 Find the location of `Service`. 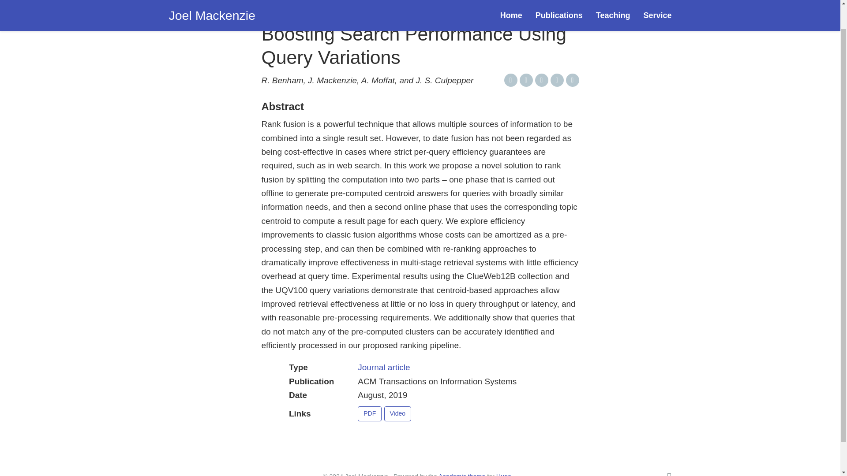

Service is located at coordinates (657, 2).